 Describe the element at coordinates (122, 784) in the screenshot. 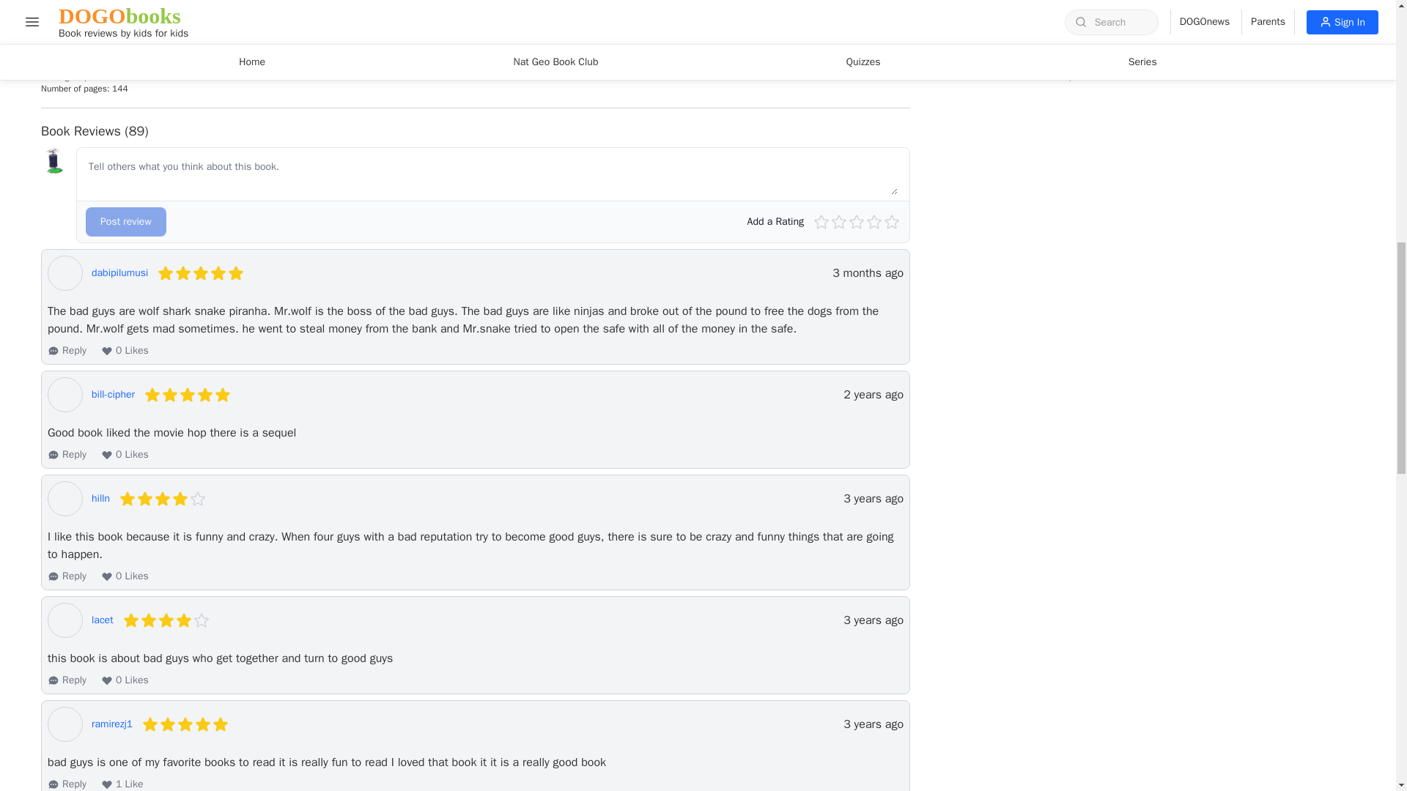

I see `1 Like` at that location.